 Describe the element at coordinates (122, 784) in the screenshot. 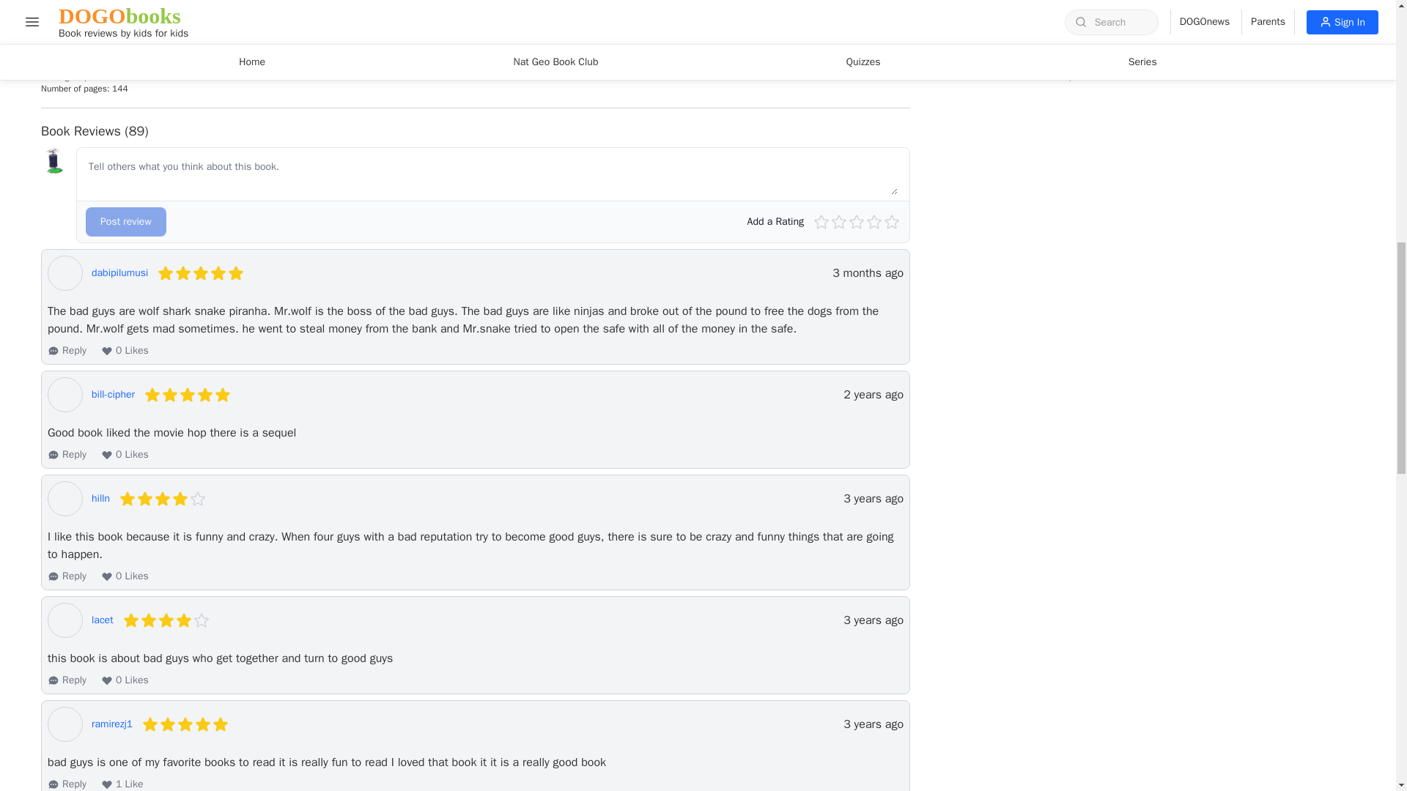

I see `1 Like` at that location.